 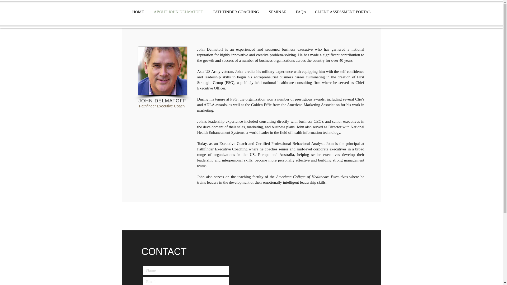 What do you see at coordinates (236, 12) in the screenshot?
I see `PATHFINDER COACHING` at bounding box center [236, 12].